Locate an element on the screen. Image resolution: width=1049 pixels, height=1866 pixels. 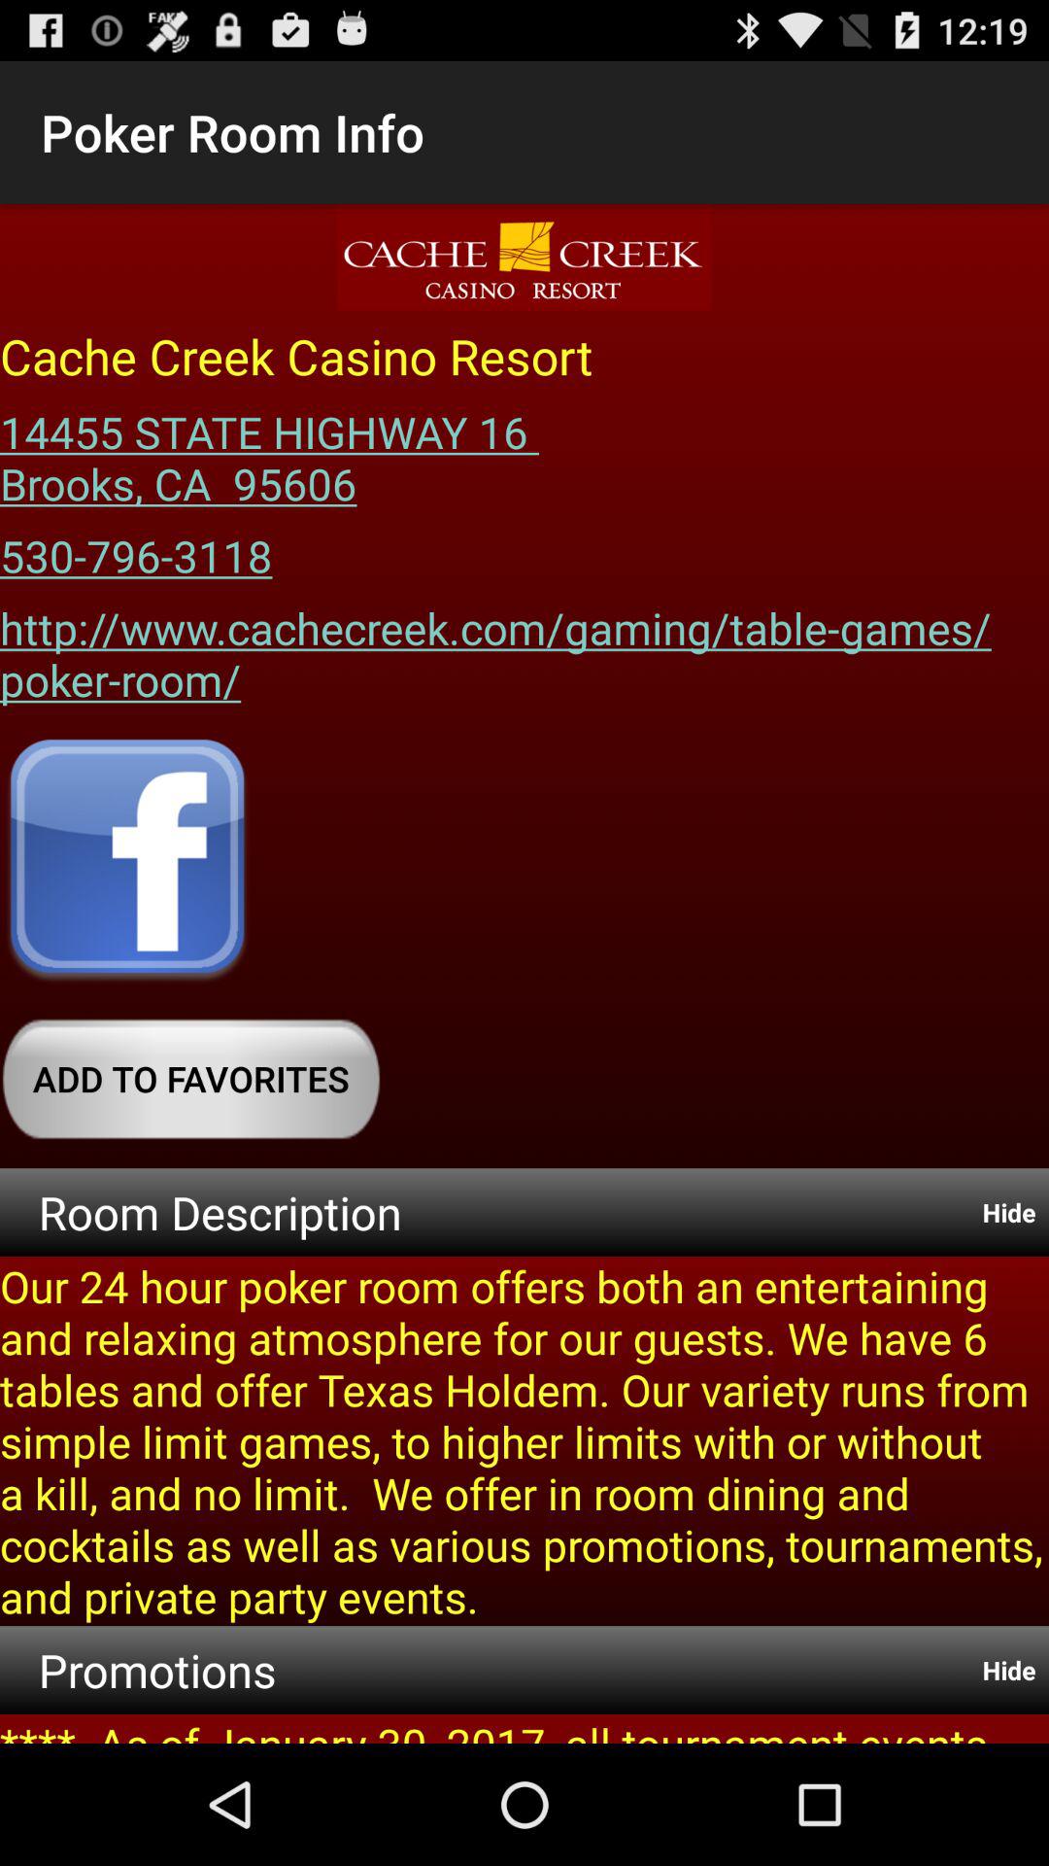
tap icon above the http www cachecreek app is located at coordinates (136, 549).